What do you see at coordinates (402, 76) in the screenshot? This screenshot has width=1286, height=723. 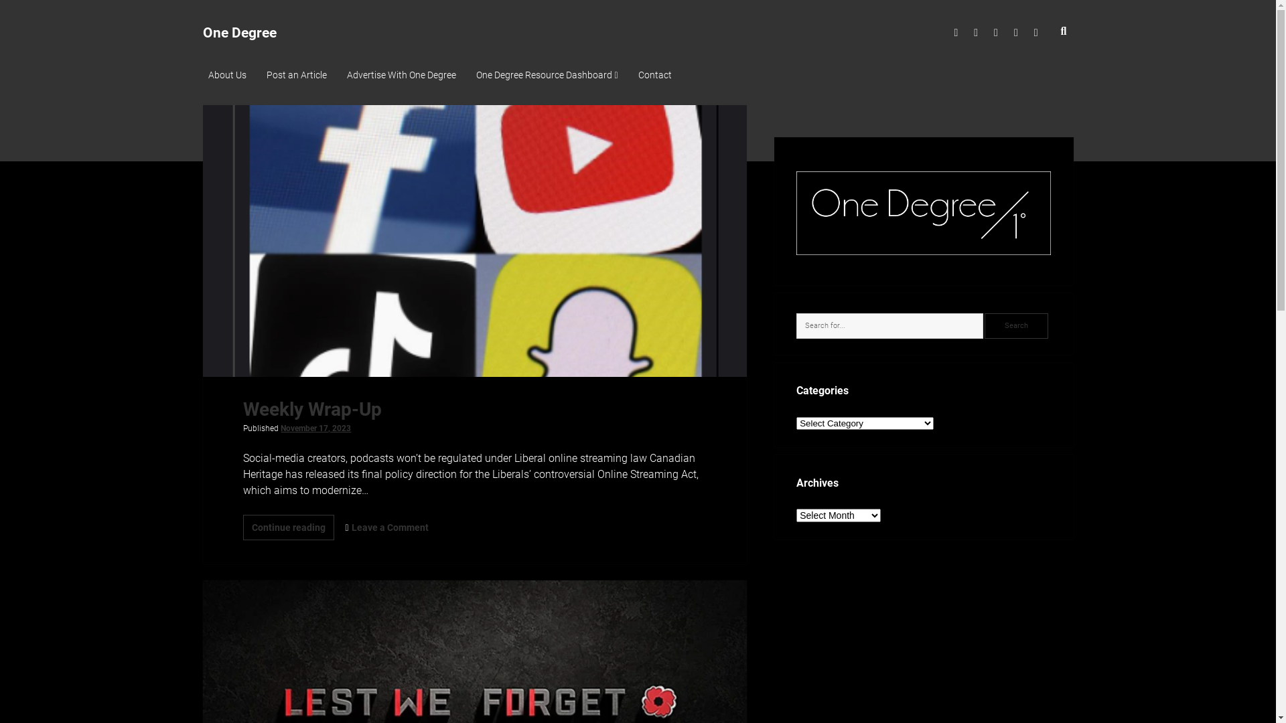 I see `Advertise With One Degree` at bounding box center [402, 76].